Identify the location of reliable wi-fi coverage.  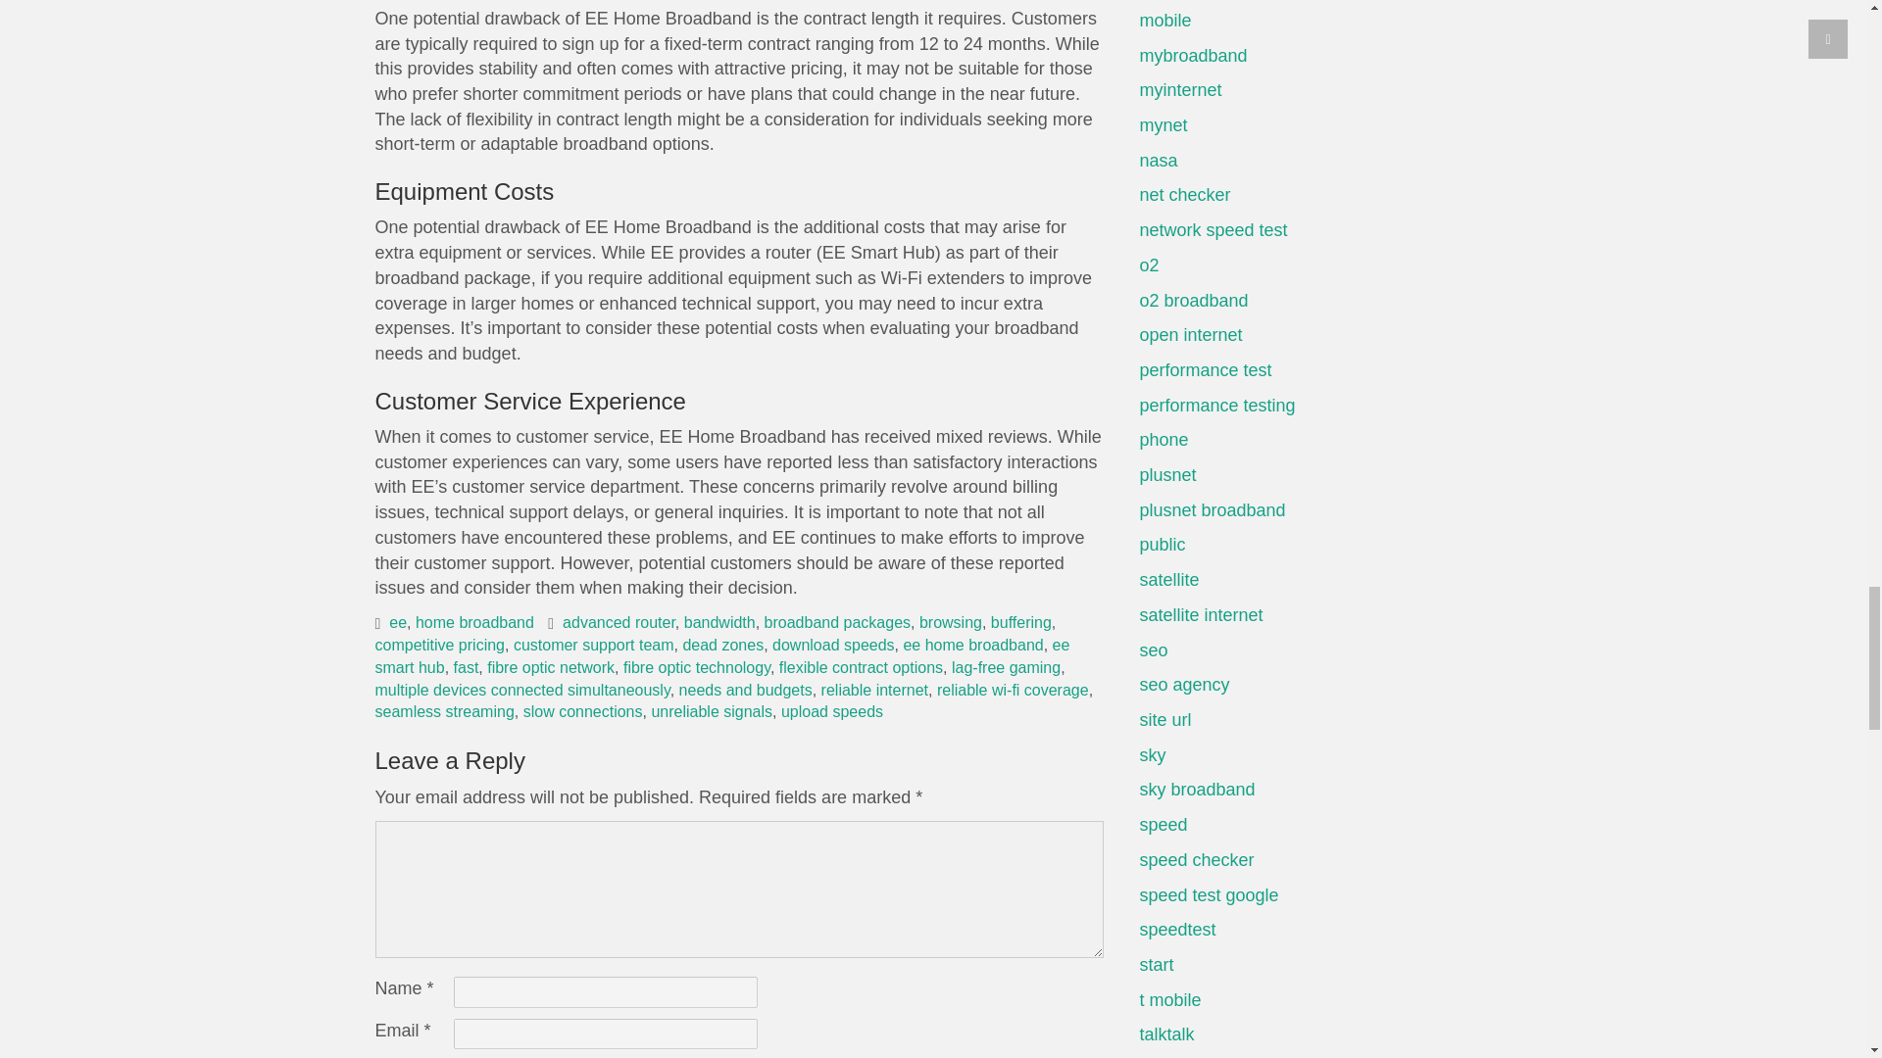
(1014, 690).